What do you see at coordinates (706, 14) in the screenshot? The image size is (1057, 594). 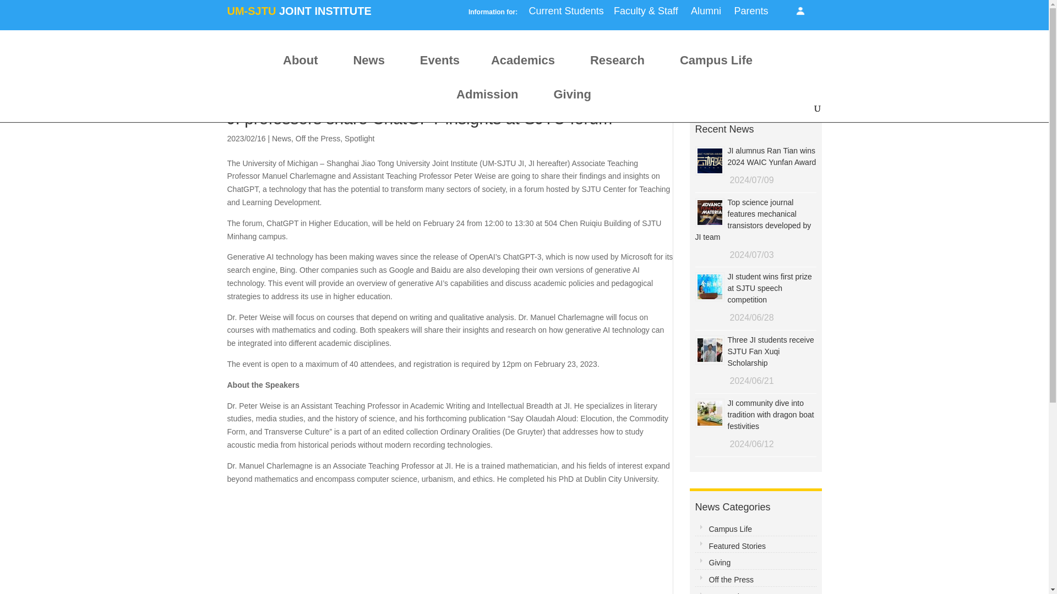 I see `Alumni` at bounding box center [706, 14].